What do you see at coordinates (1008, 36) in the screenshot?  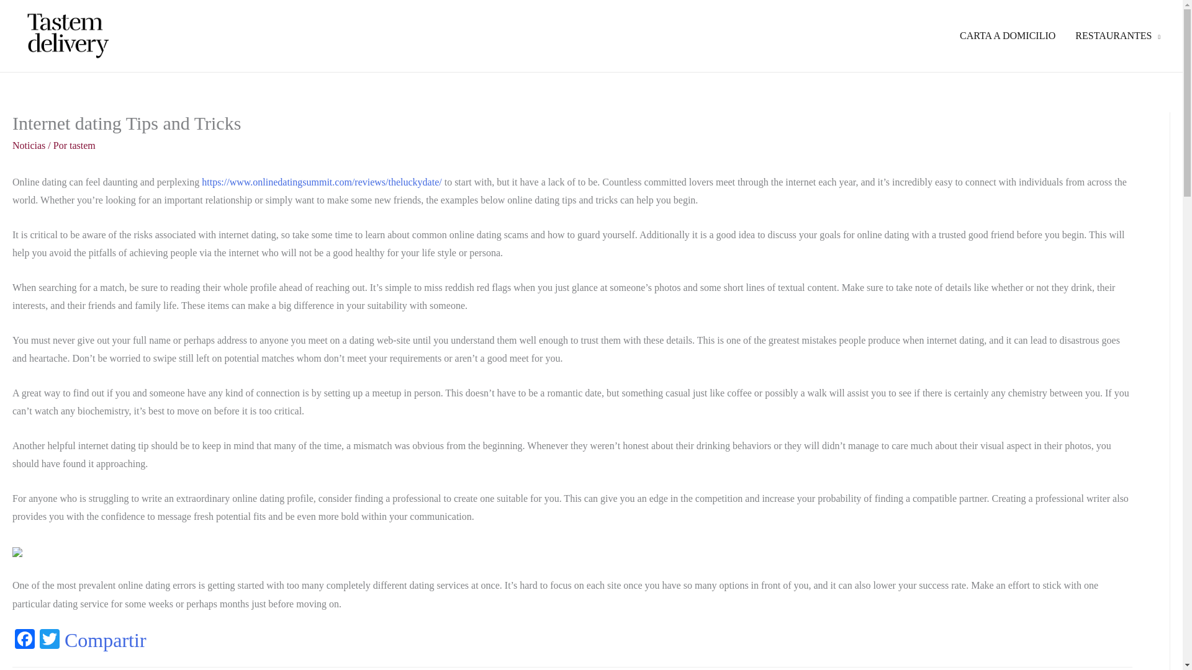 I see `CARTA A DOMICILIO` at bounding box center [1008, 36].